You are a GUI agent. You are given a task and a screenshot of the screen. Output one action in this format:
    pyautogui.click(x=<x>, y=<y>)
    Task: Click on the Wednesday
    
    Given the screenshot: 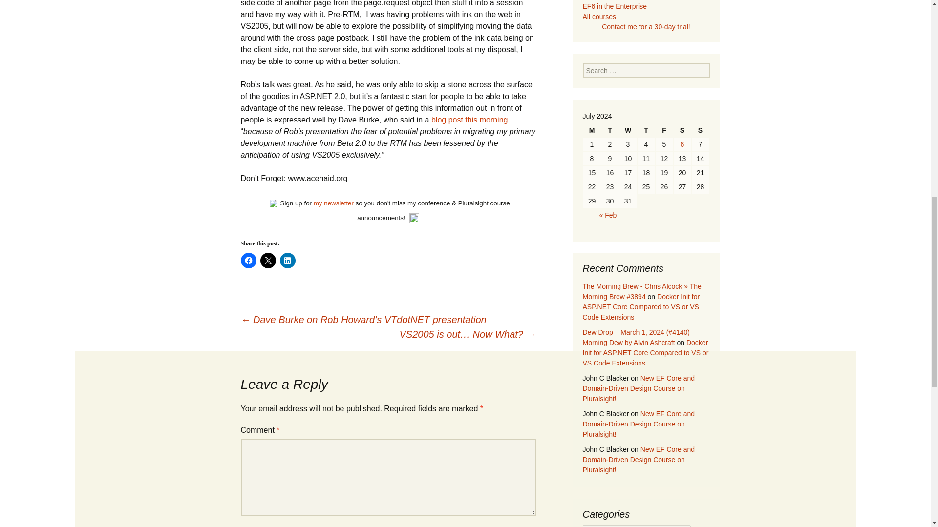 What is the action you would take?
    pyautogui.click(x=628, y=130)
    